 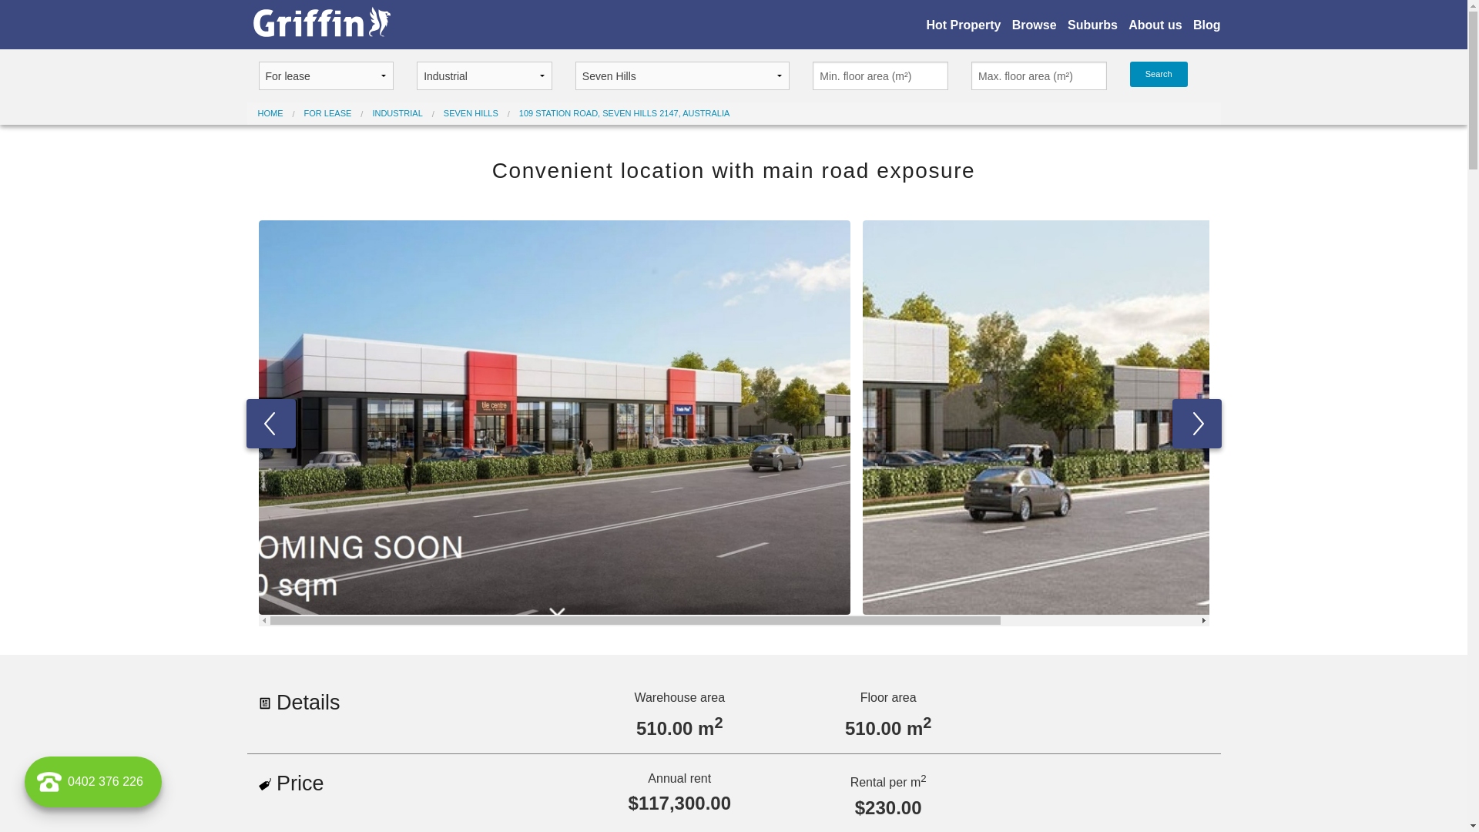 I want to click on 109 STATION ROAD, SEVEN HILLS 2147, AUSTRALIA, so click(x=624, y=113).